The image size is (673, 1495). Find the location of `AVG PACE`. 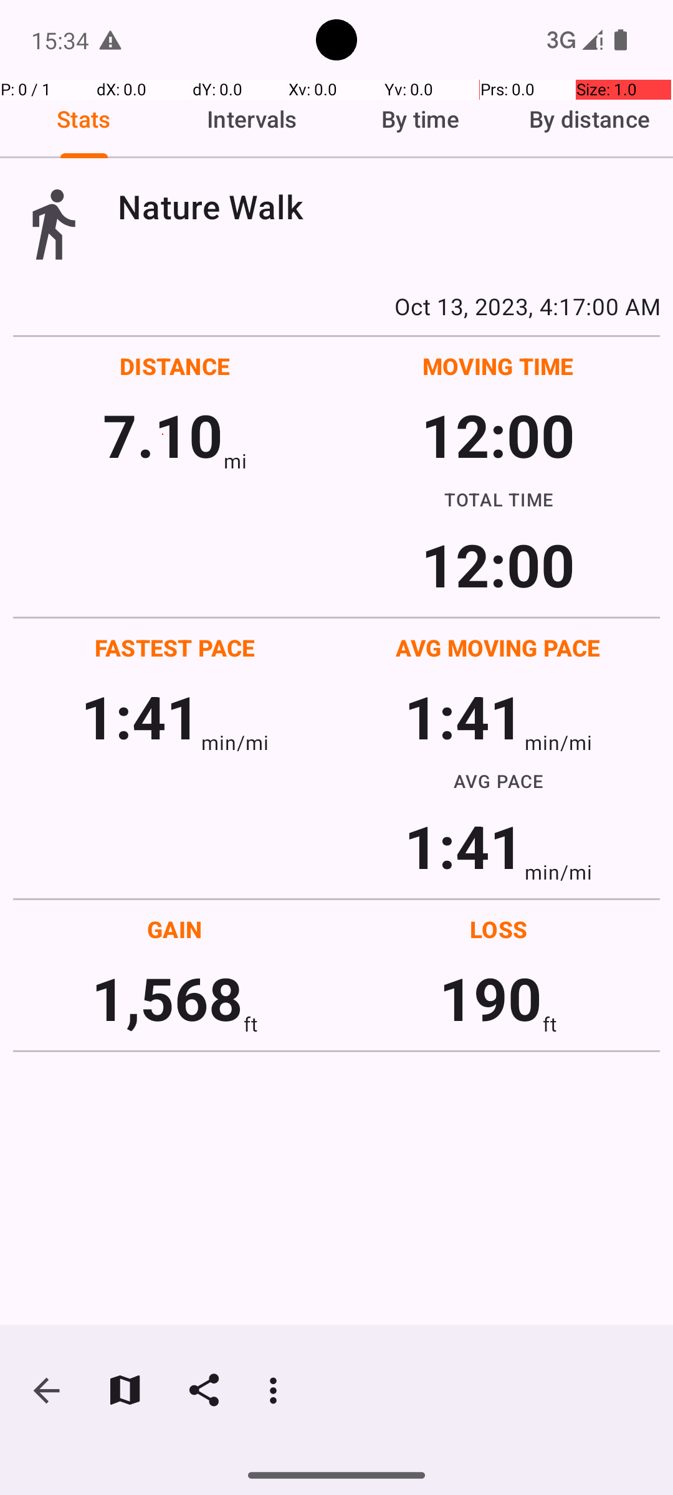

AVG PACE is located at coordinates (499, 781).